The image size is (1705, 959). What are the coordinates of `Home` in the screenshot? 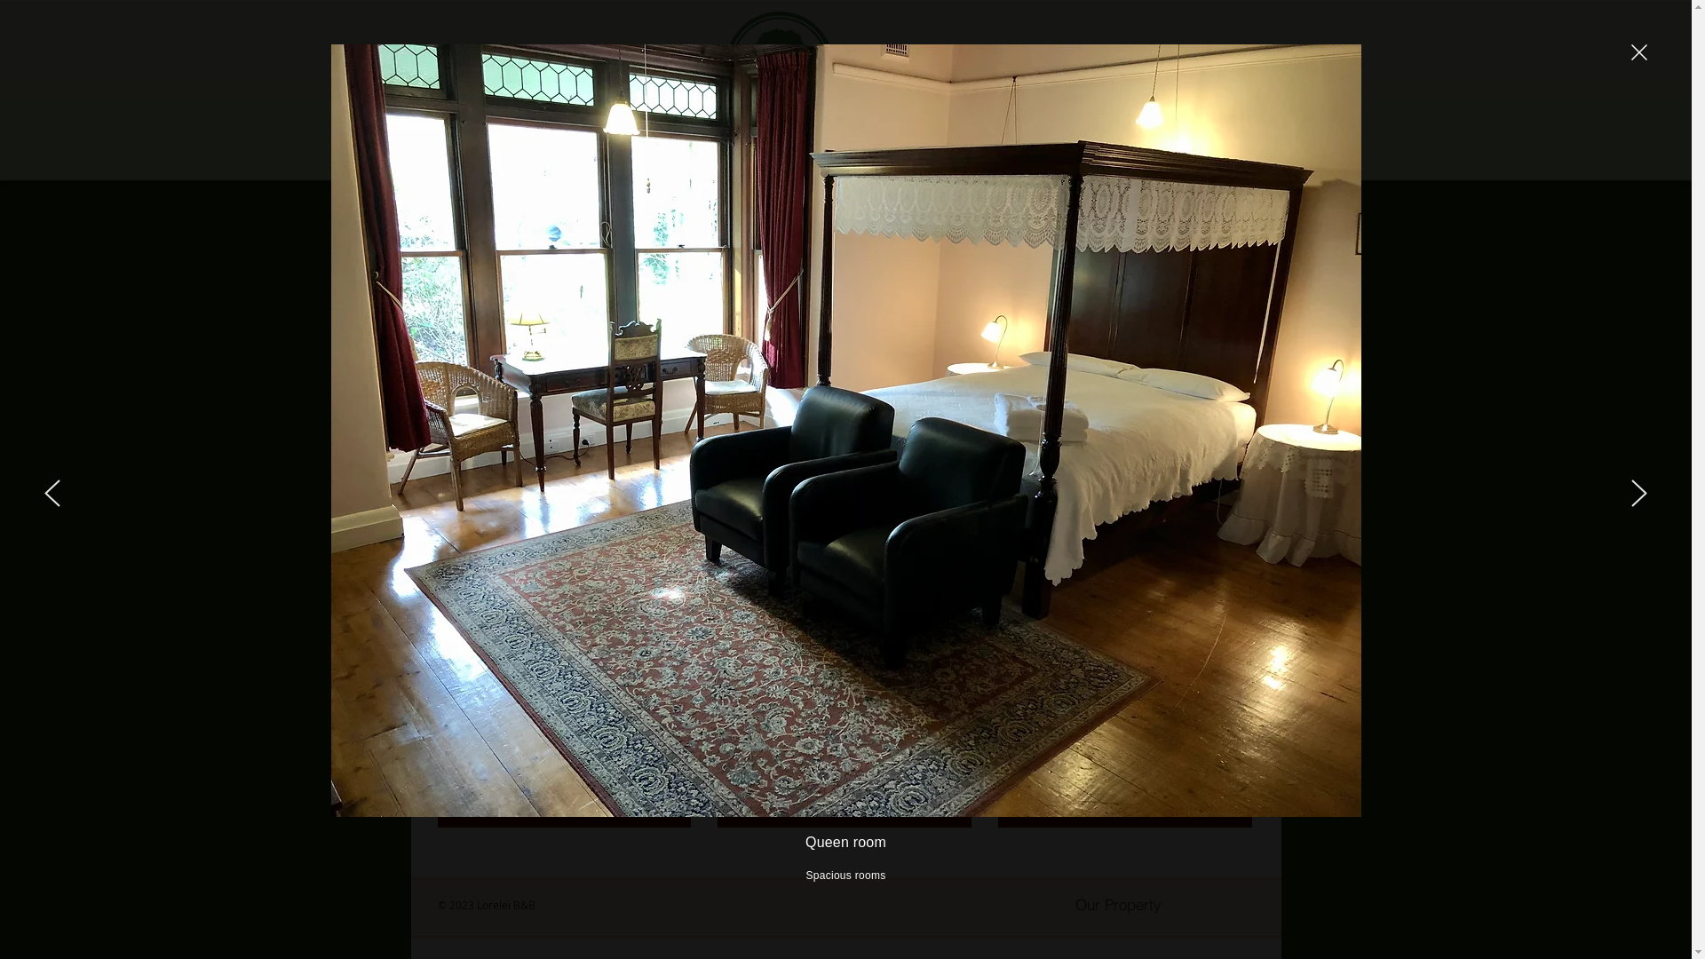 It's located at (511, 153).